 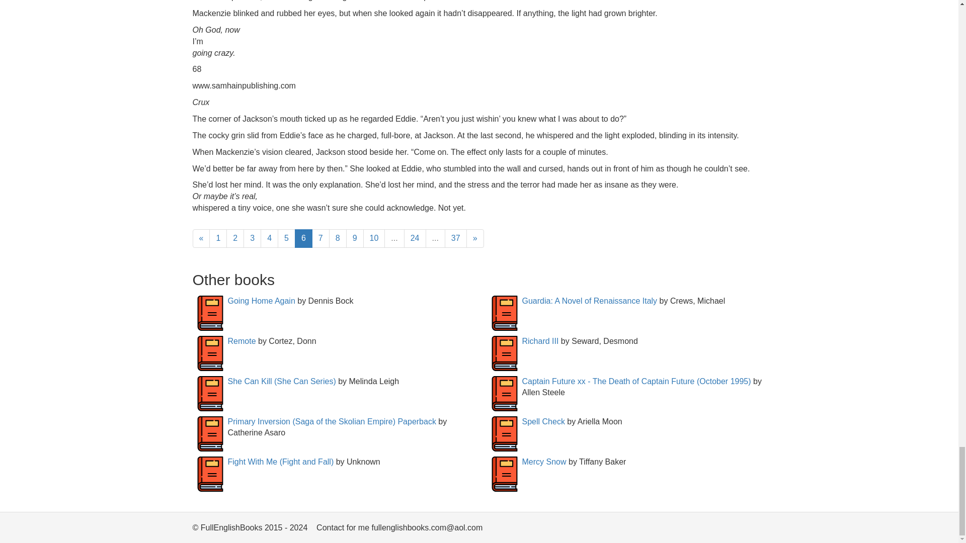 What do you see at coordinates (235, 238) in the screenshot?
I see `2` at bounding box center [235, 238].